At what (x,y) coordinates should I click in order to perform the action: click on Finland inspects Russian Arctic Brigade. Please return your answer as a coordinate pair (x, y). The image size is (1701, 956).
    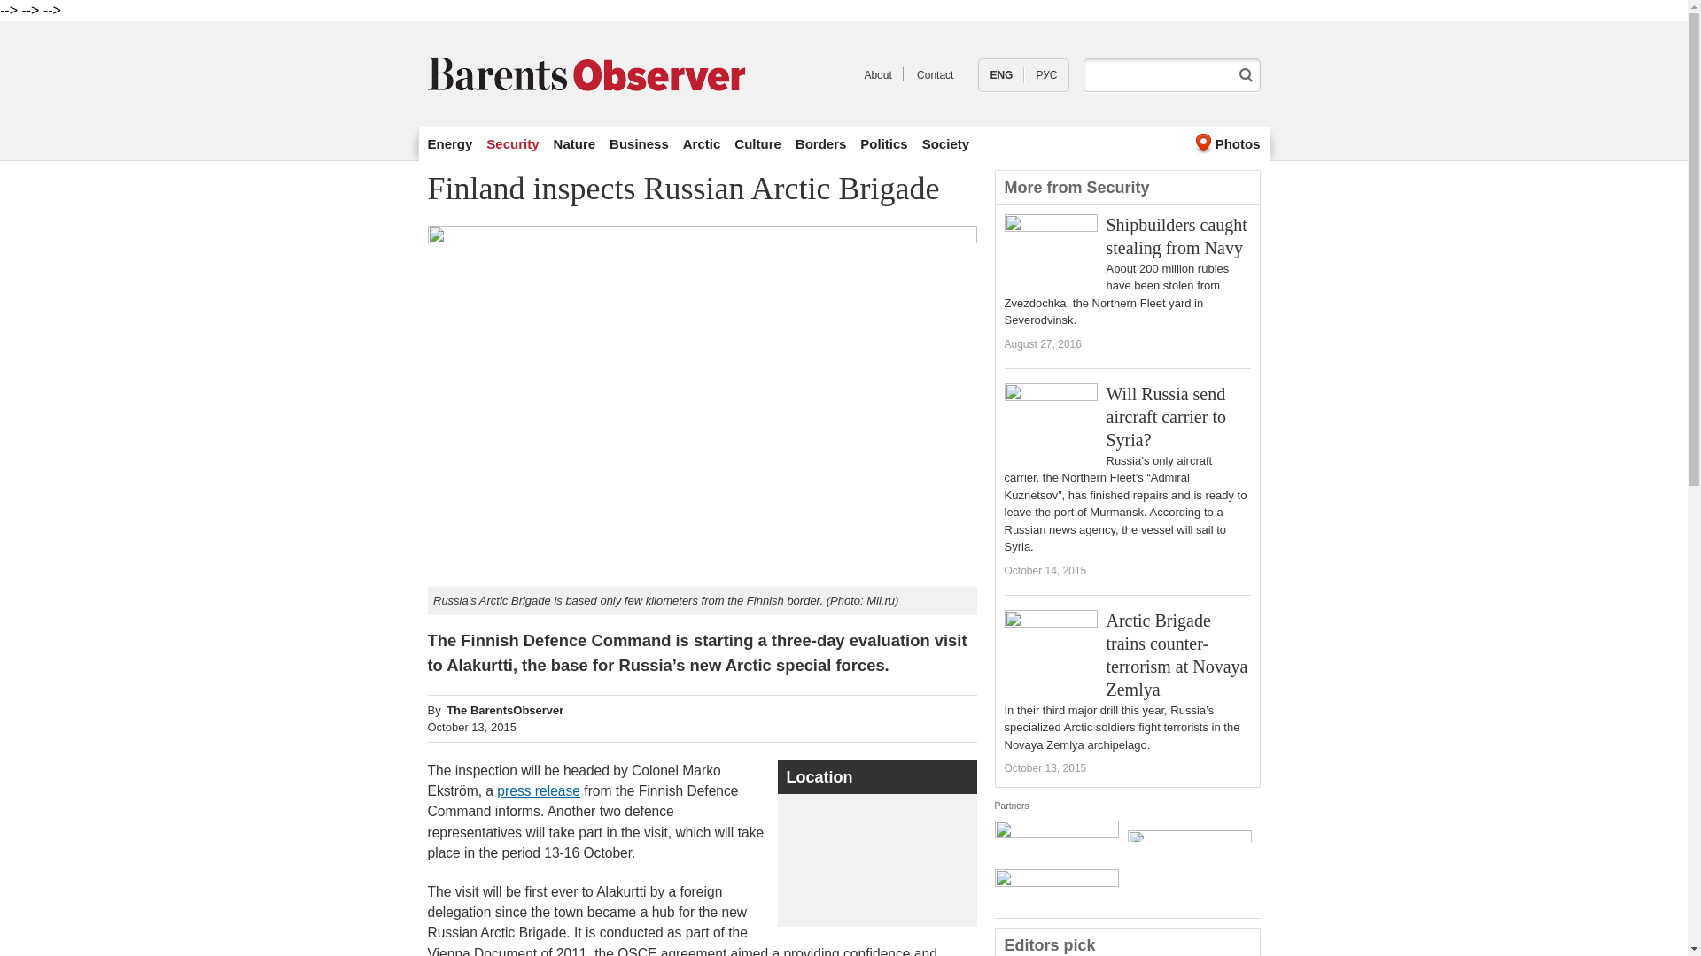
    Looking at the image, I should click on (1001, 74).